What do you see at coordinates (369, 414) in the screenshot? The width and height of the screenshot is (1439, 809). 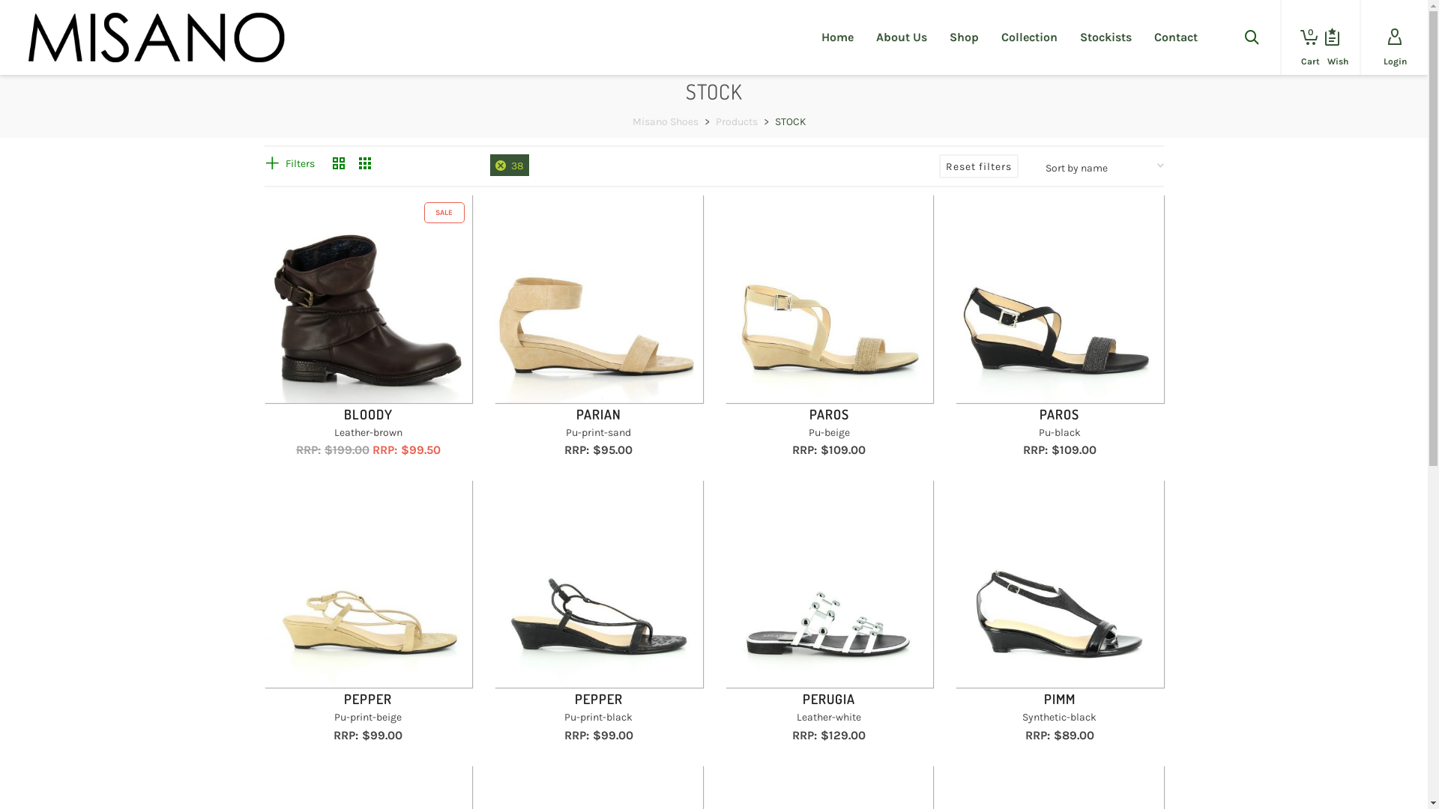 I see `BLOODY` at bounding box center [369, 414].